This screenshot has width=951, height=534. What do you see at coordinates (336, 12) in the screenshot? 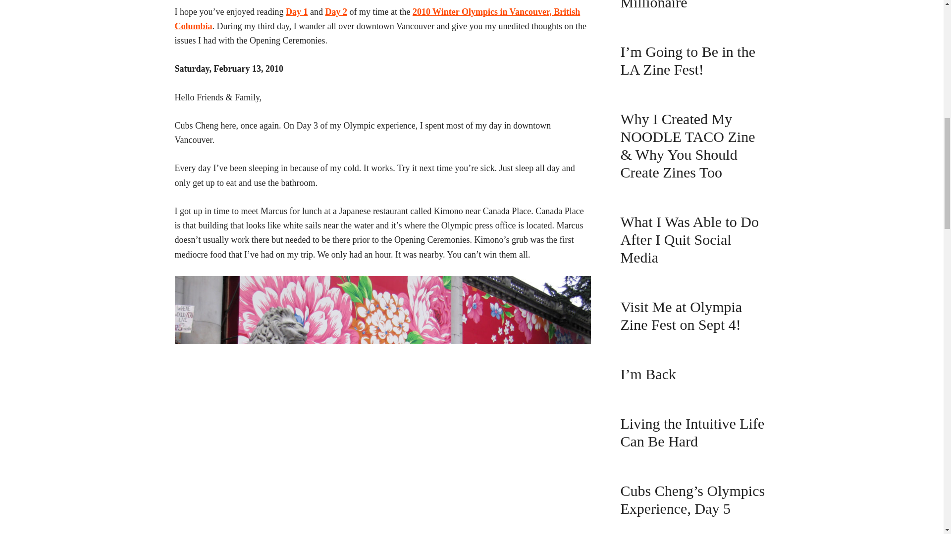
I see `Day 2` at bounding box center [336, 12].